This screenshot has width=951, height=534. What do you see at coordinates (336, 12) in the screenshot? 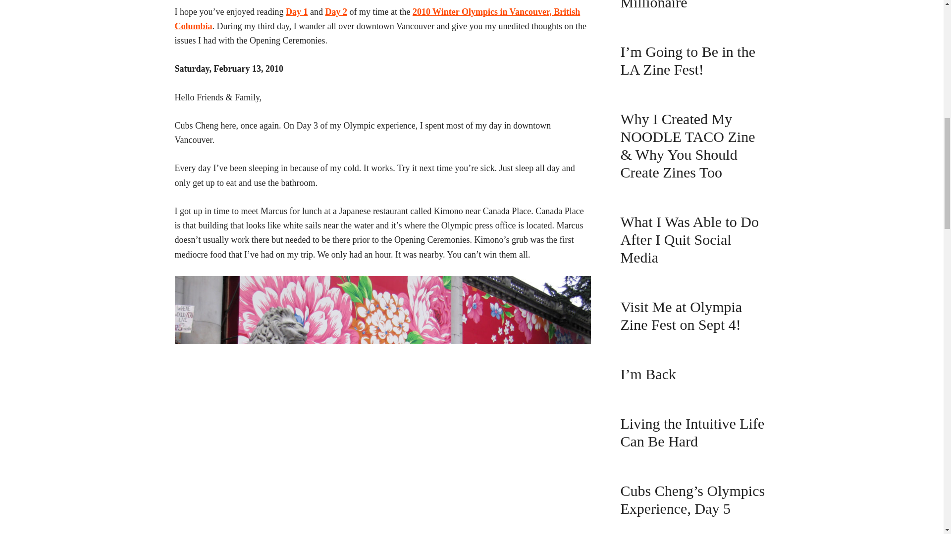
I see `Day 2` at bounding box center [336, 12].